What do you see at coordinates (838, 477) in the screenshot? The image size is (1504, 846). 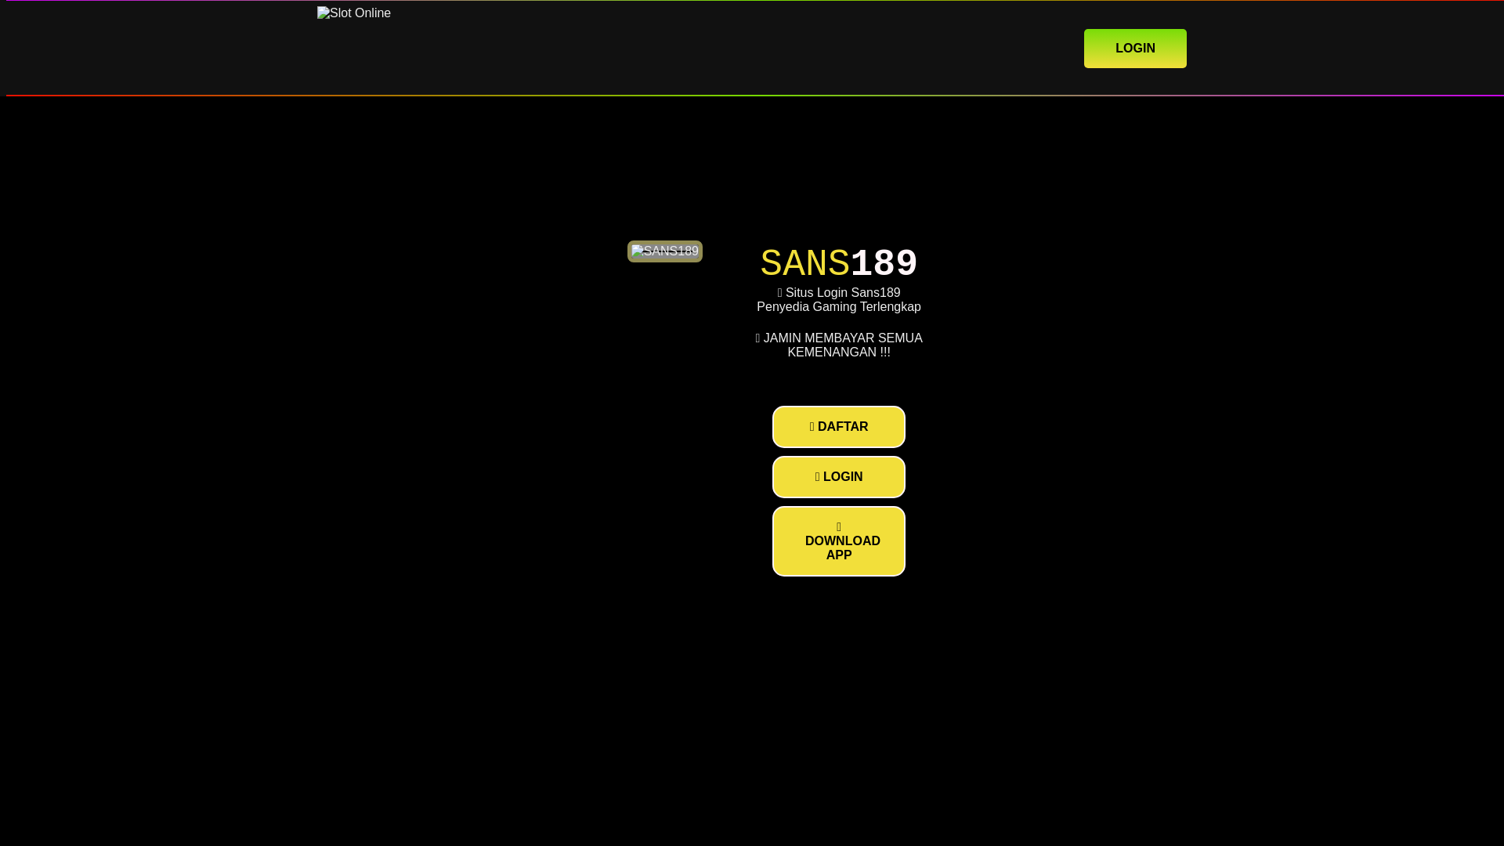 I see `LOGIN` at bounding box center [838, 477].